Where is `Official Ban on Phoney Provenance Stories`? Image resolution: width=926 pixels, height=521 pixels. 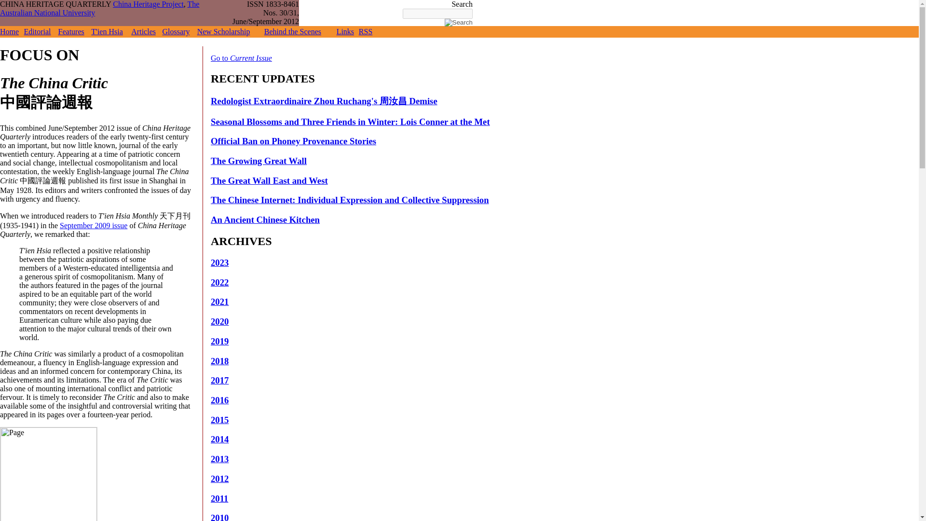
Official Ban on Phoney Provenance Stories is located at coordinates (293, 141).